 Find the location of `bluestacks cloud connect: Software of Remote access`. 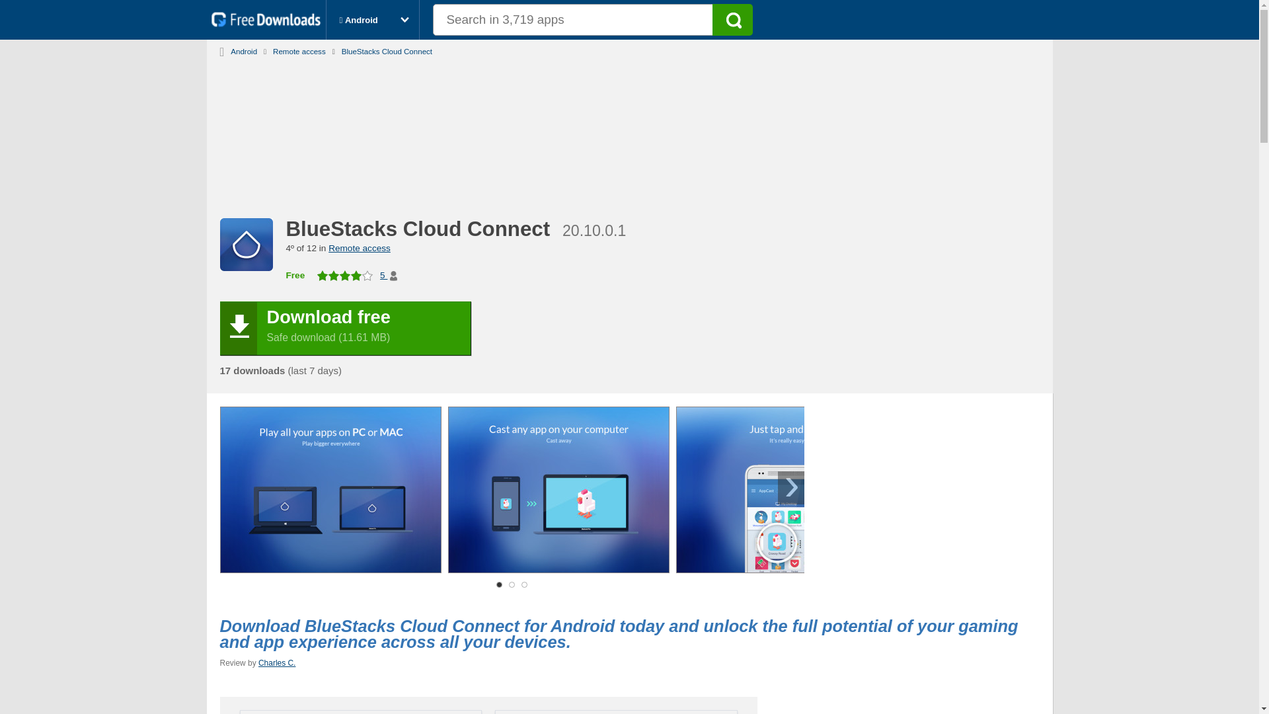

bluestacks cloud connect: Software of Remote access is located at coordinates (387, 49).